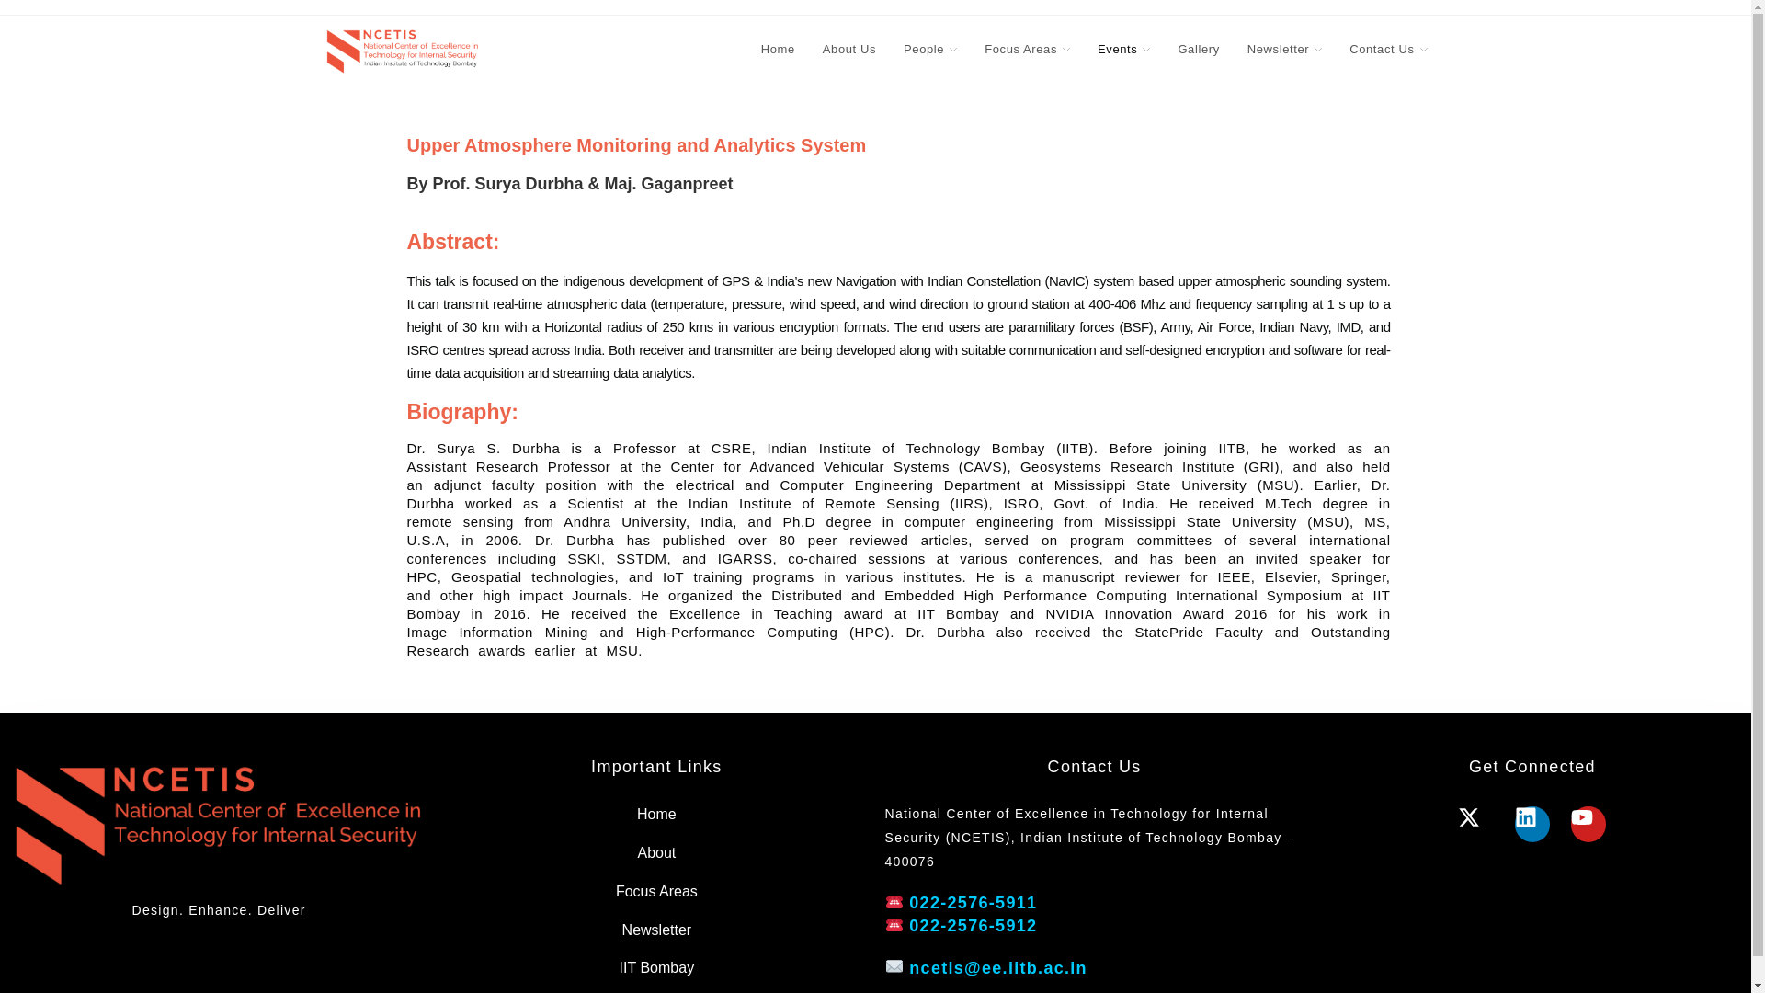  What do you see at coordinates (1027, 50) in the screenshot?
I see `Focus Areas` at bounding box center [1027, 50].